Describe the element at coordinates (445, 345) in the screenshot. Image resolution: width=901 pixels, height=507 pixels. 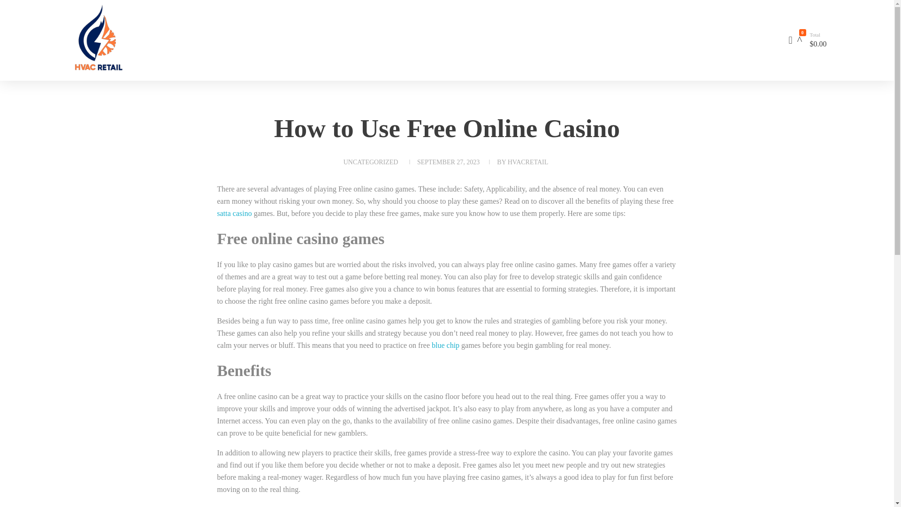
I see `blue chip` at that location.